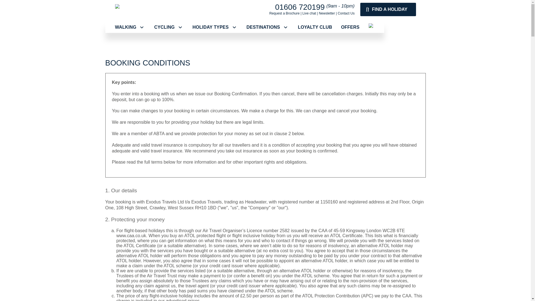  Describe the element at coordinates (130, 27) in the screenshot. I see `WALKING` at that location.